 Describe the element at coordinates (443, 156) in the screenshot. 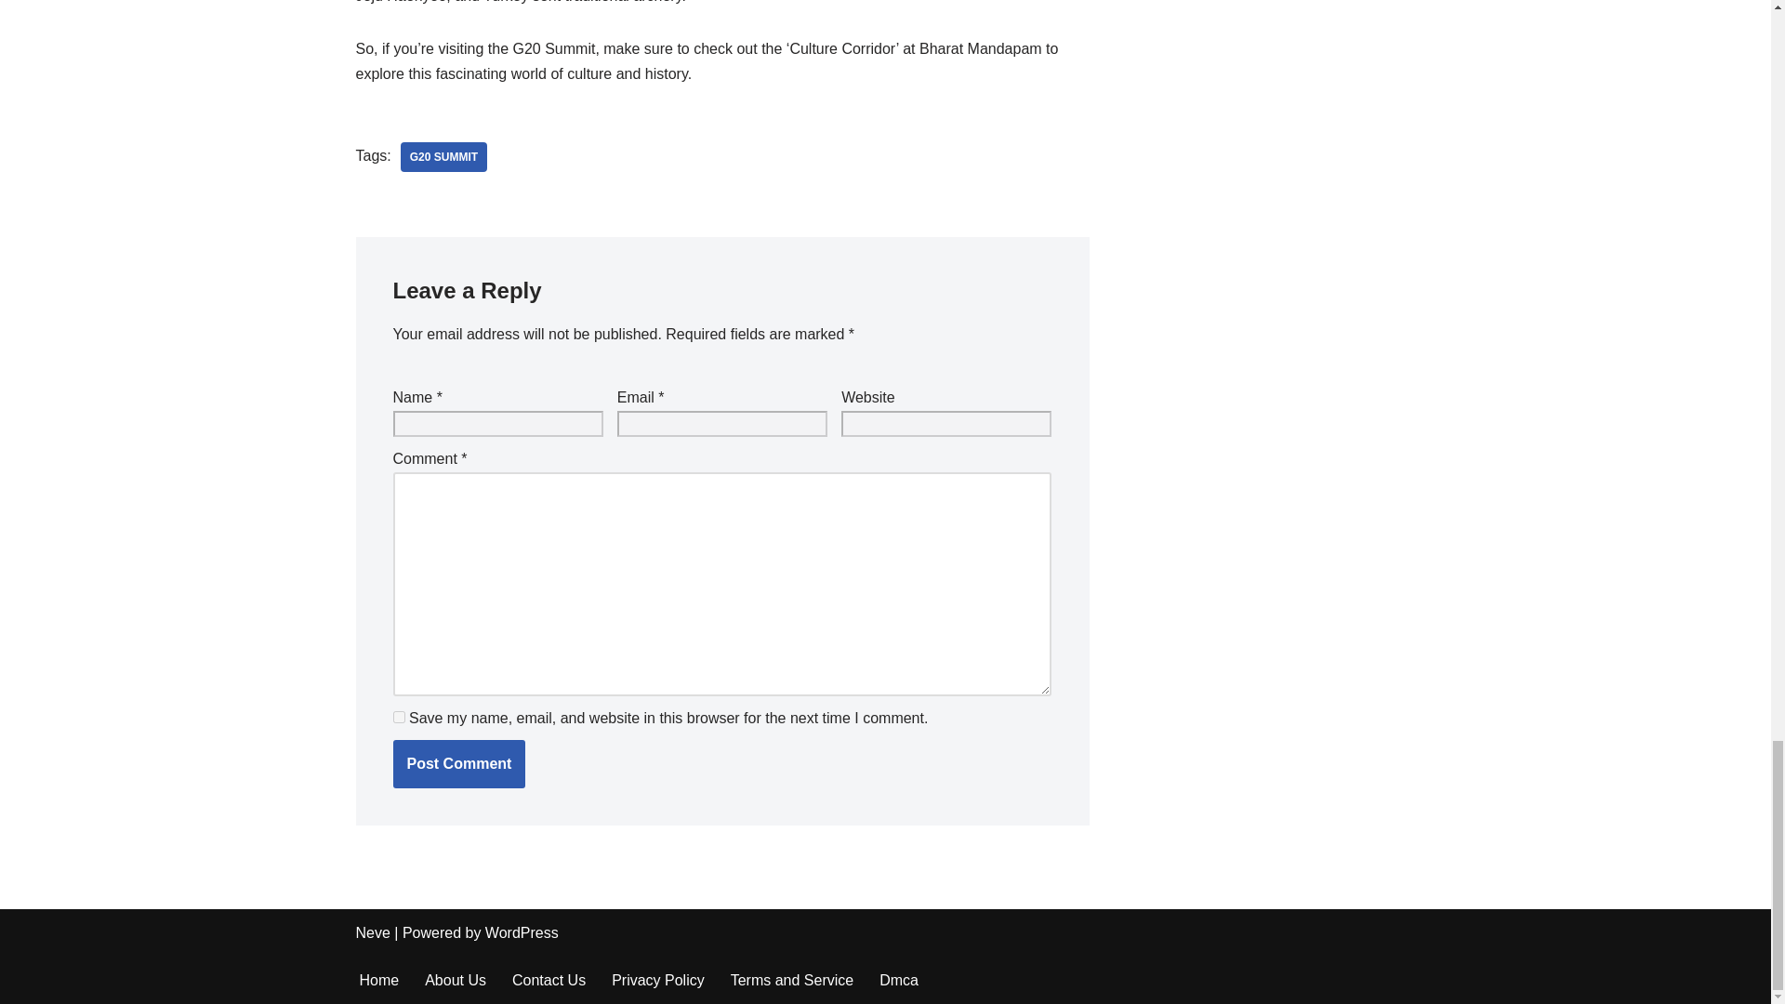

I see `G20 Summit` at that location.